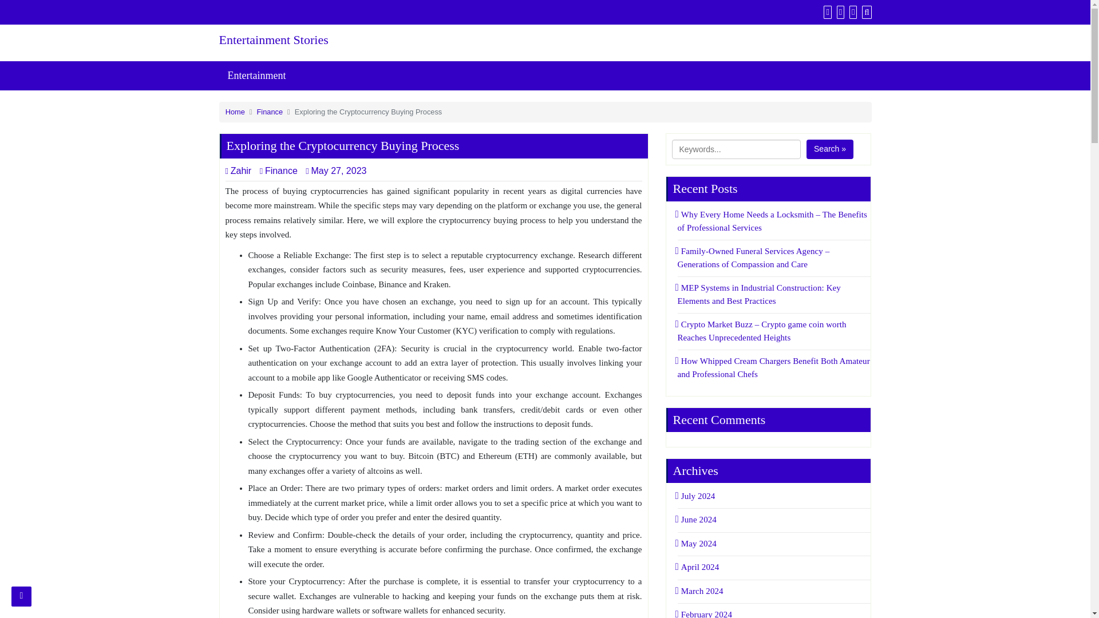  Describe the element at coordinates (696, 496) in the screenshot. I see `July 2024` at that location.